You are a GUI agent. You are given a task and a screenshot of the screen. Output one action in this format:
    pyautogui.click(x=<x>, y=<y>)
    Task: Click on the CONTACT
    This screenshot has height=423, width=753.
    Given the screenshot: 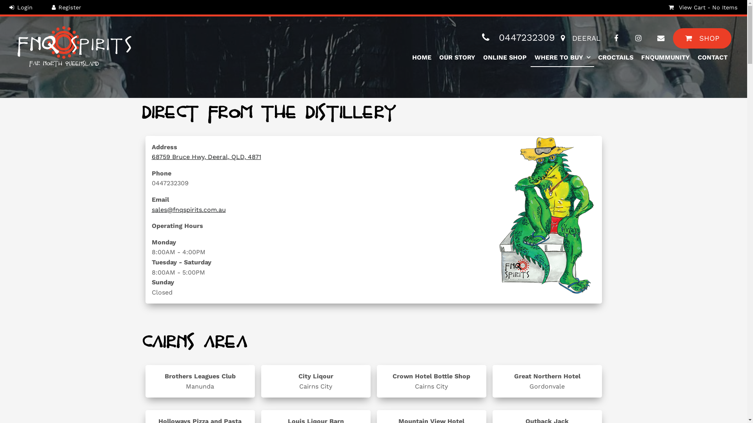 What is the action you would take?
    pyautogui.click(x=713, y=58)
    